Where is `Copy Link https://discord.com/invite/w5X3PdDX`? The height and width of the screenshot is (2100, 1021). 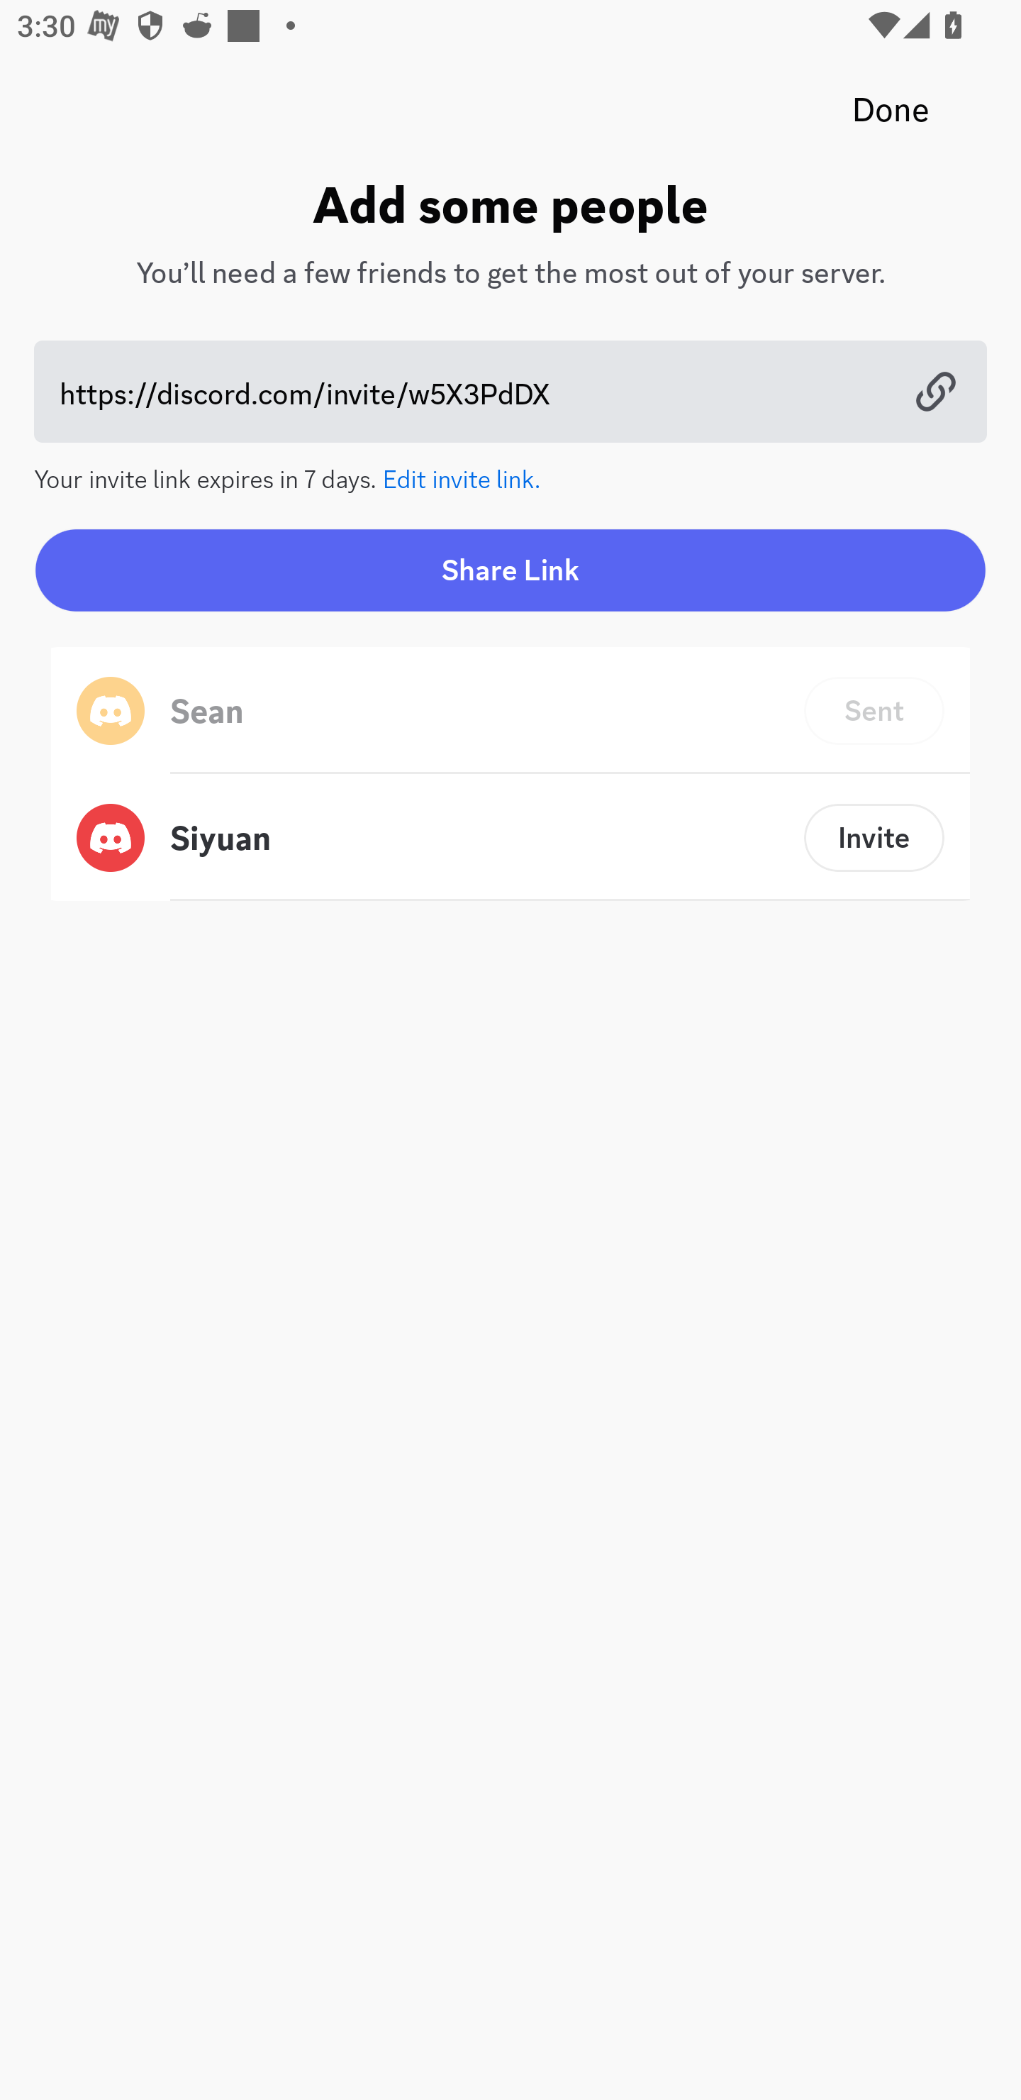 Copy Link https://discord.com/invite/w5X3PdDX is located at coordinates (510, 392).